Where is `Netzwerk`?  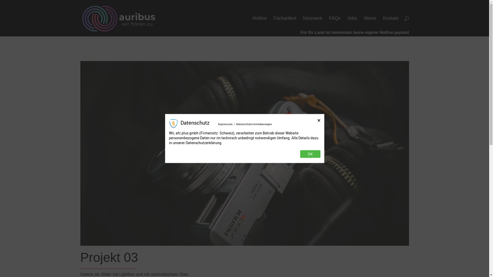
Netzwerk is located at coordinates (313, 26).